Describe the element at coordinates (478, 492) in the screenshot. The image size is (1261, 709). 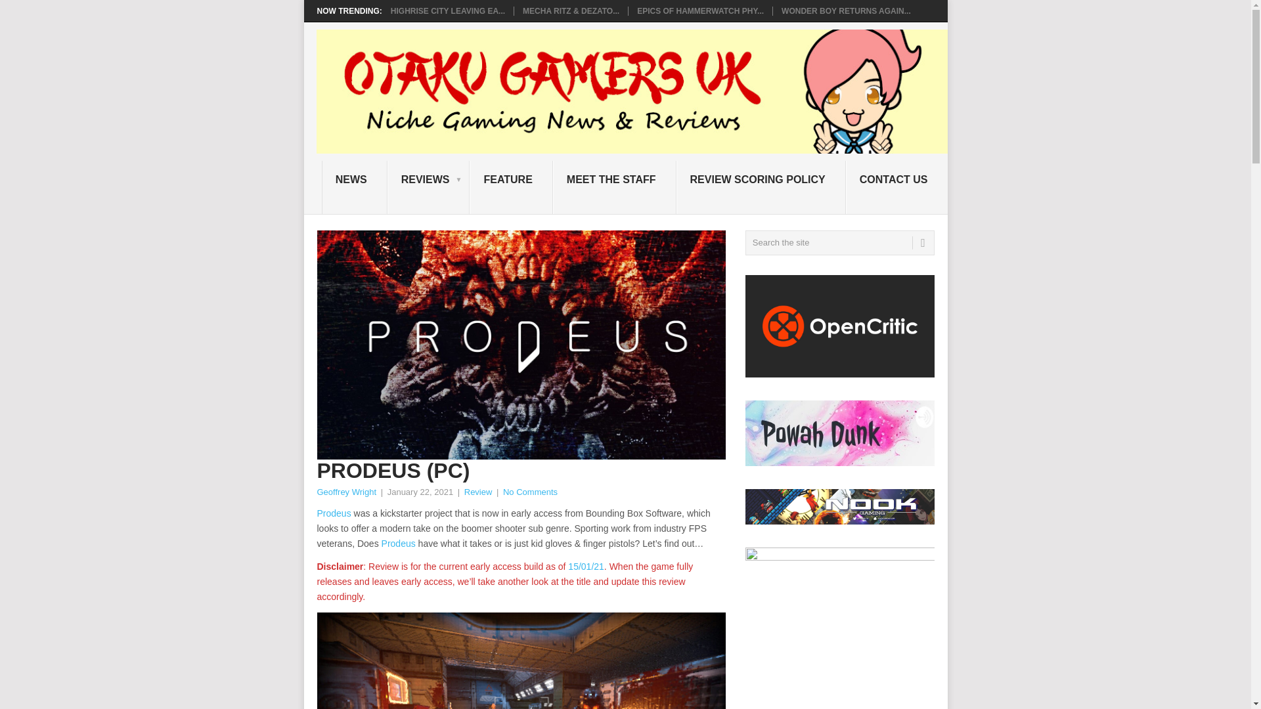
I see `Review` at that location.